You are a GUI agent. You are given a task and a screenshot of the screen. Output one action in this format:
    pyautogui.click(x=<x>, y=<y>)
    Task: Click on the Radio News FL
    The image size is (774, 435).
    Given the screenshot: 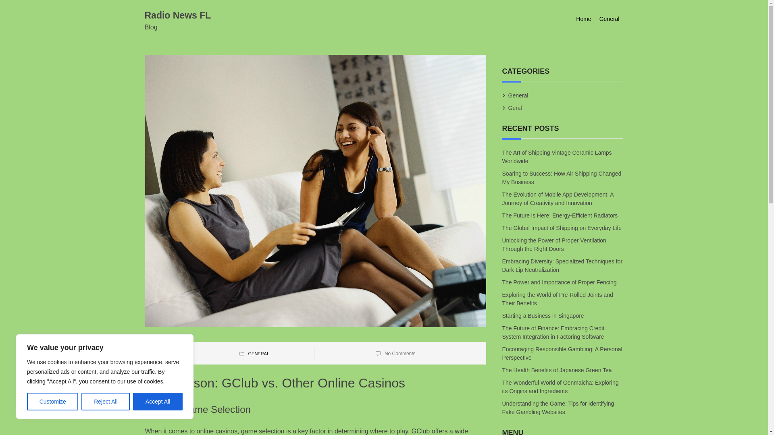 What is the action you would take?
    pyautogui.click(x=177, y=15)
    